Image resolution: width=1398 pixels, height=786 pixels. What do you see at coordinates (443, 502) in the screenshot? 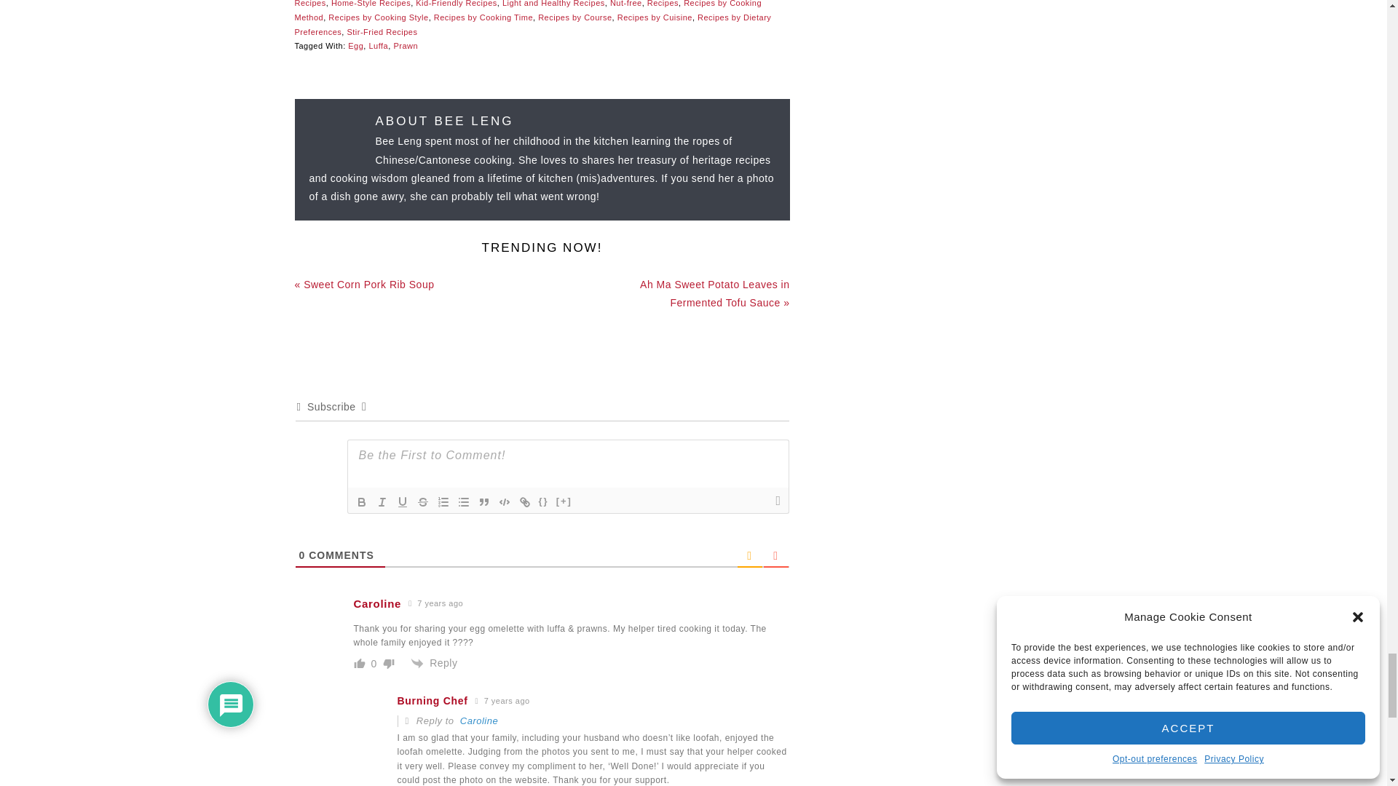
I see `Ordered List` at bounding box center [443, 502].